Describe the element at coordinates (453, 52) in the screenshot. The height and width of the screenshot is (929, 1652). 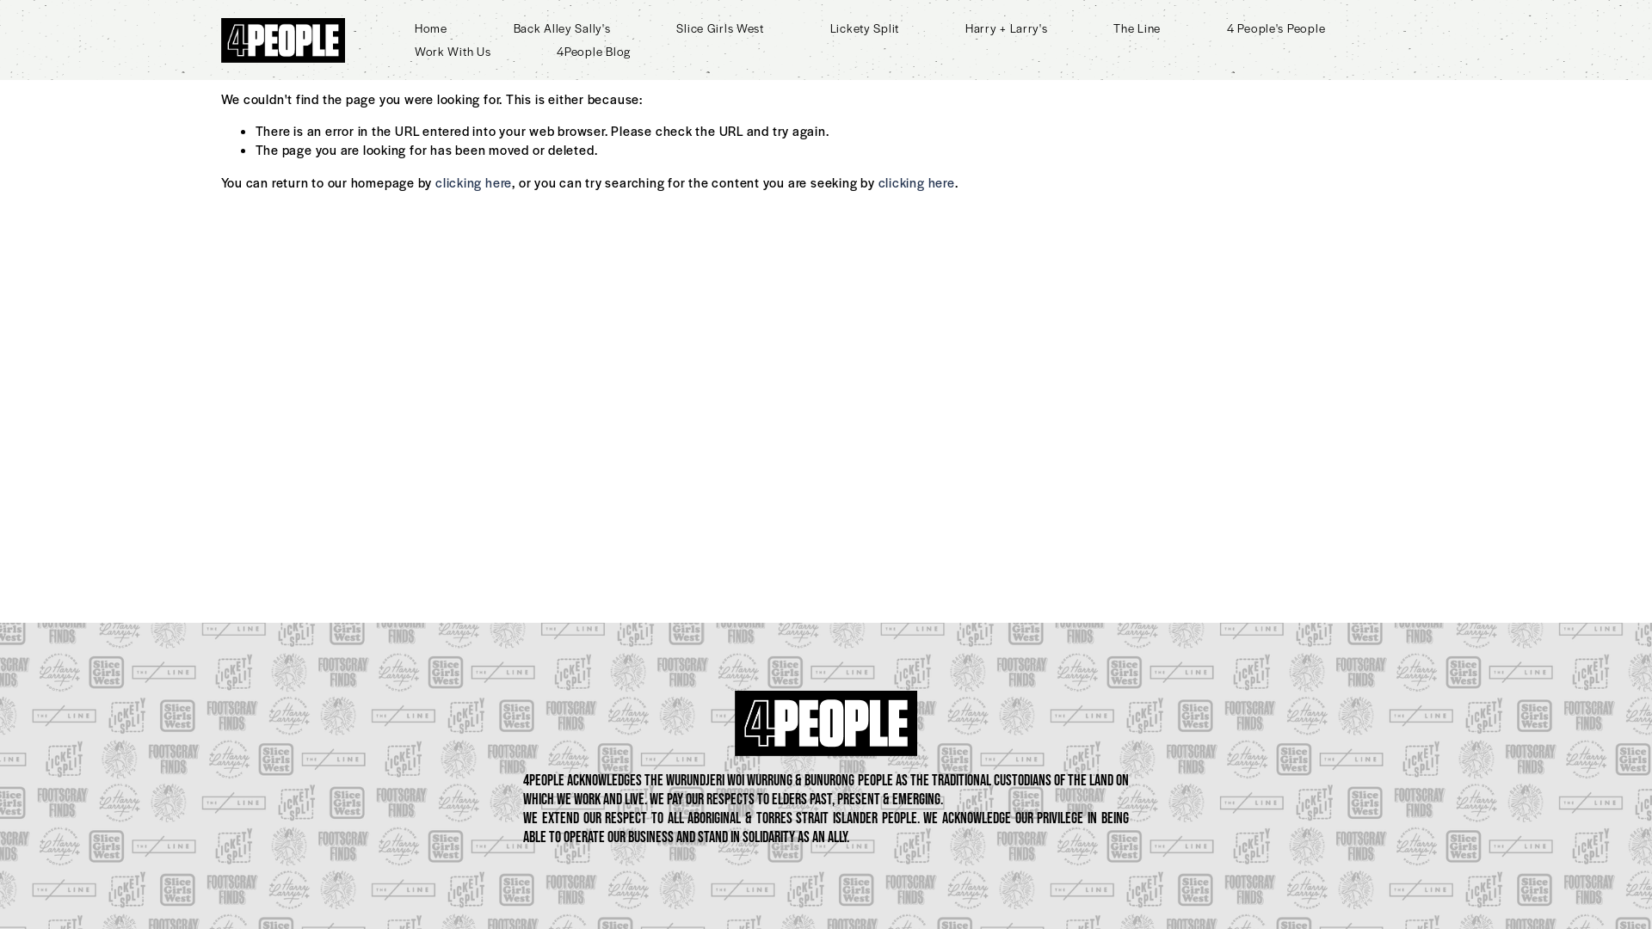
I see `Work With Us` at that location.